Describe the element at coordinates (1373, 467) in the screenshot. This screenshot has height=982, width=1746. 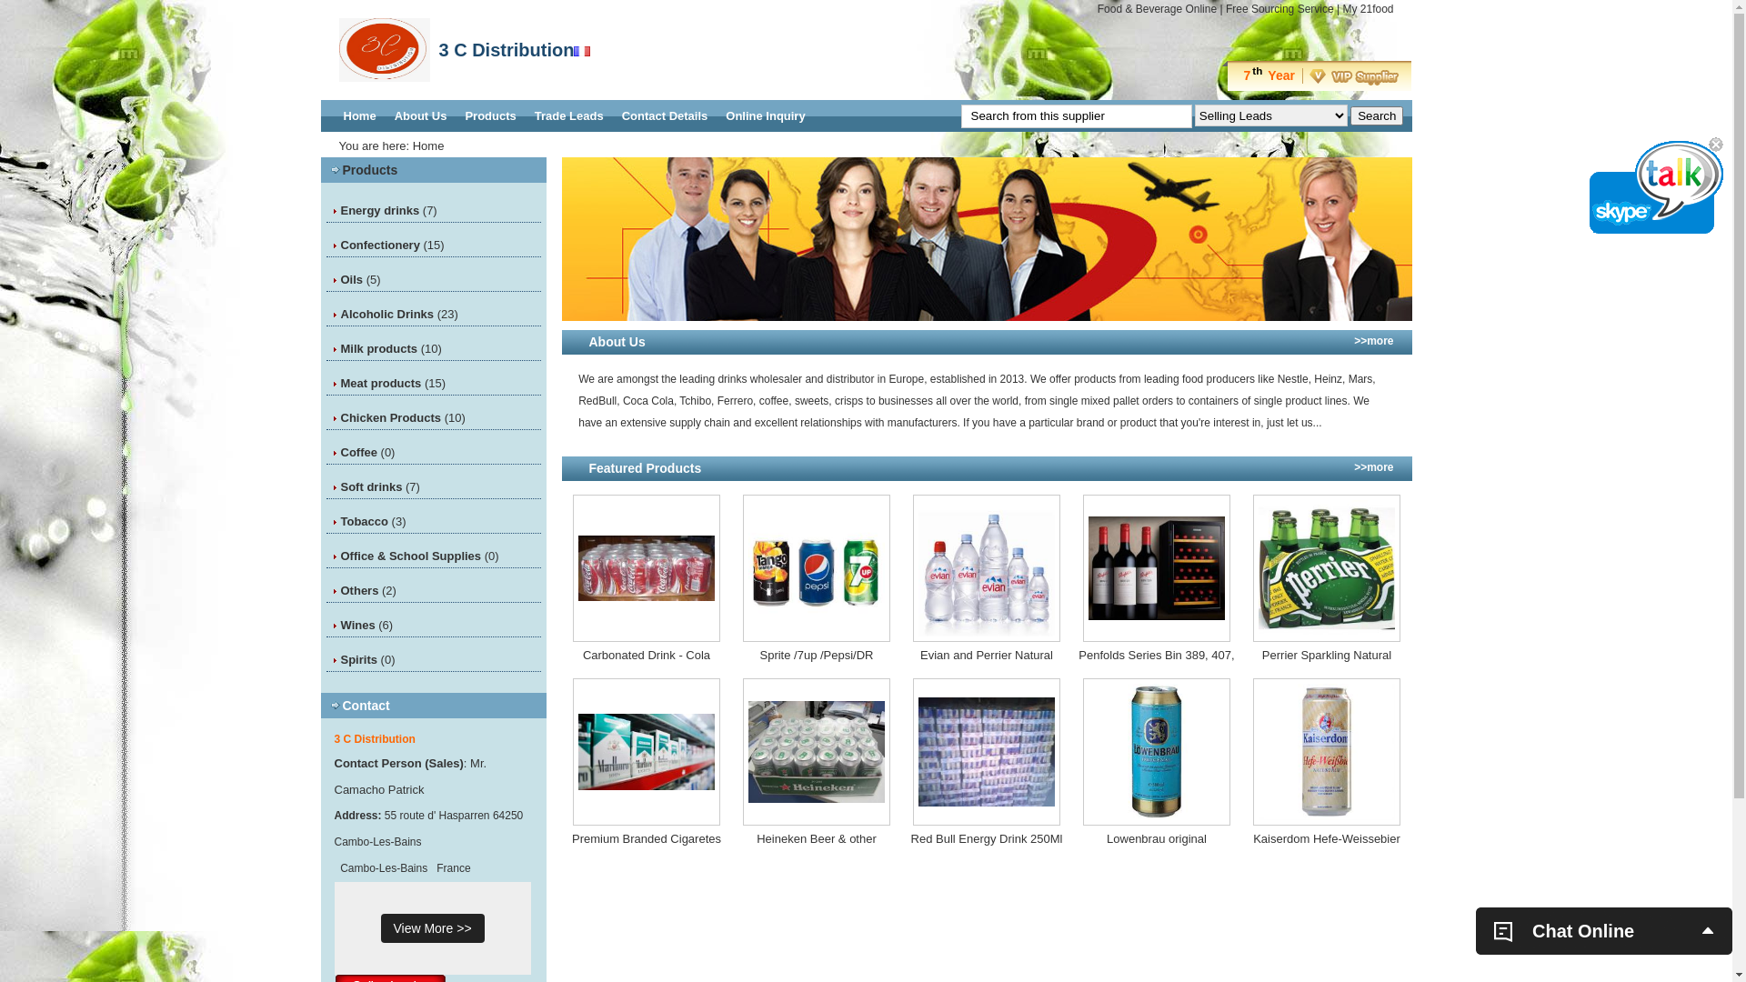
I see `>>more` at that location.